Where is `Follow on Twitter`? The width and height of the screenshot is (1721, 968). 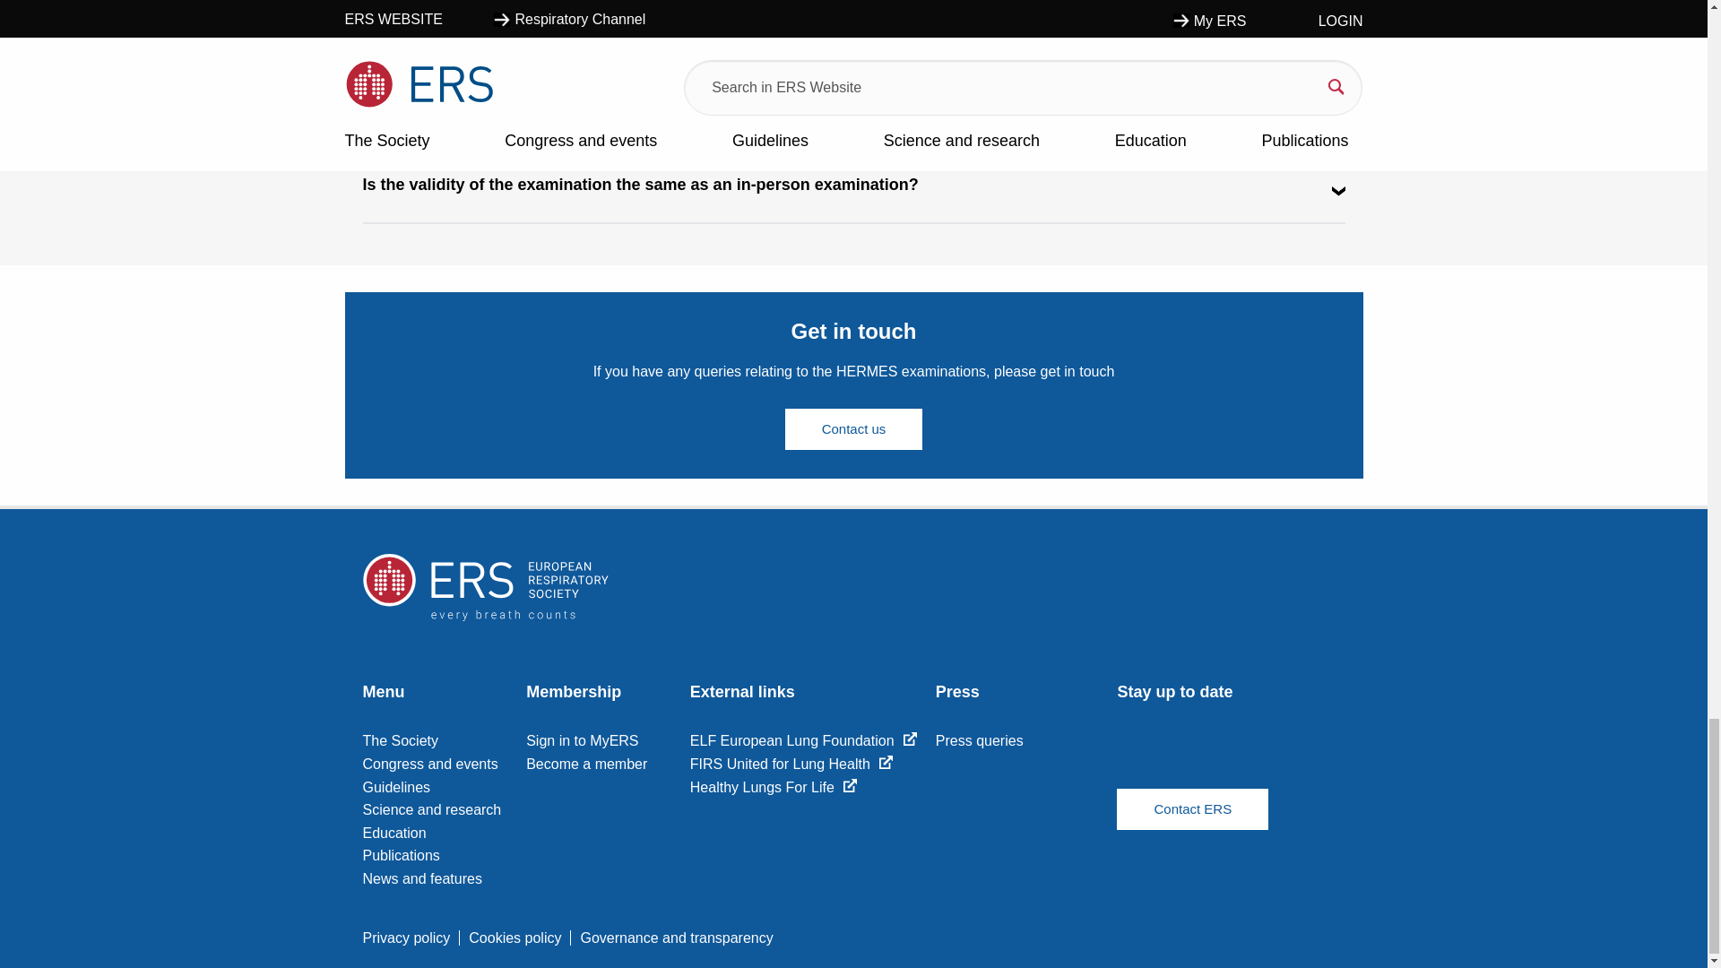
Follow on Twitter is located at coordinates (1251, 758).